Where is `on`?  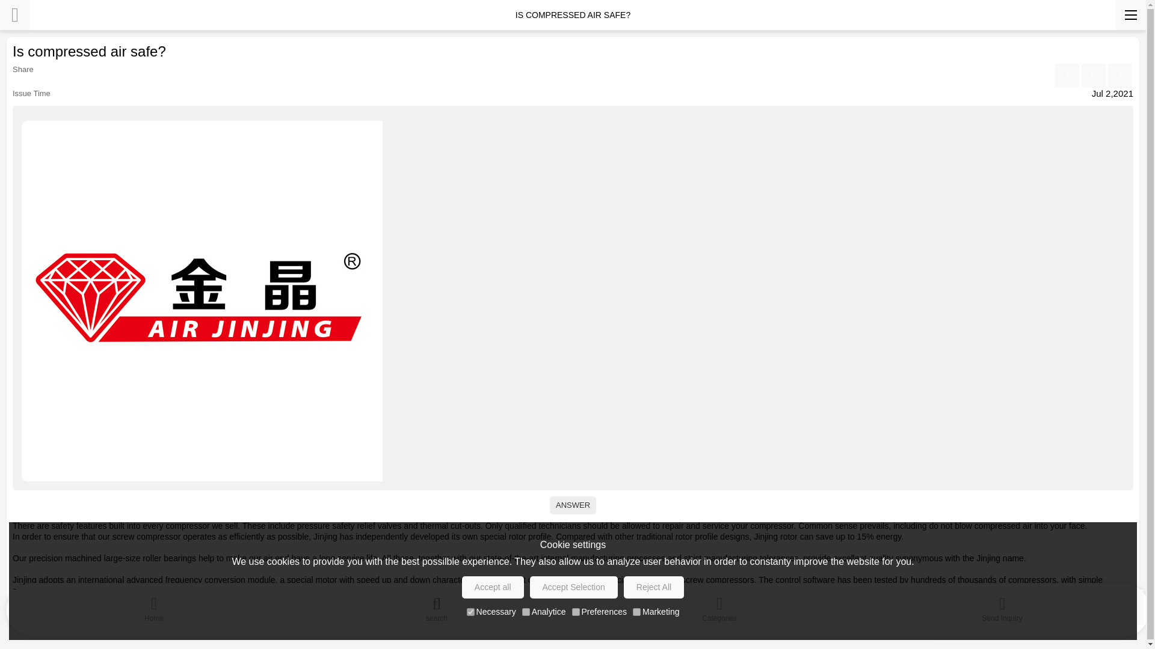 on is located at coordinates (575, 612).